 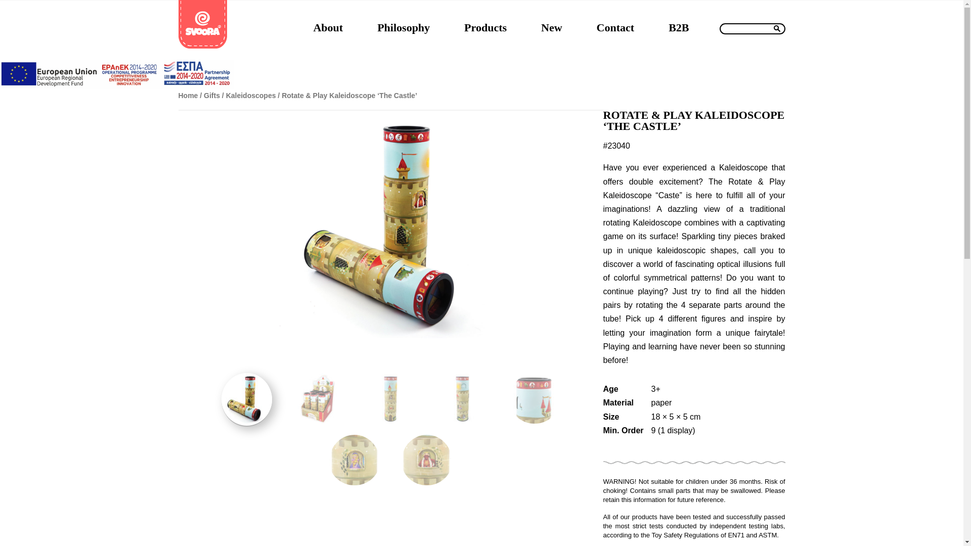 What do you see at coordinates (679, 27) in the screenshot?
I see `B2B` at bounding box center [679, 27].